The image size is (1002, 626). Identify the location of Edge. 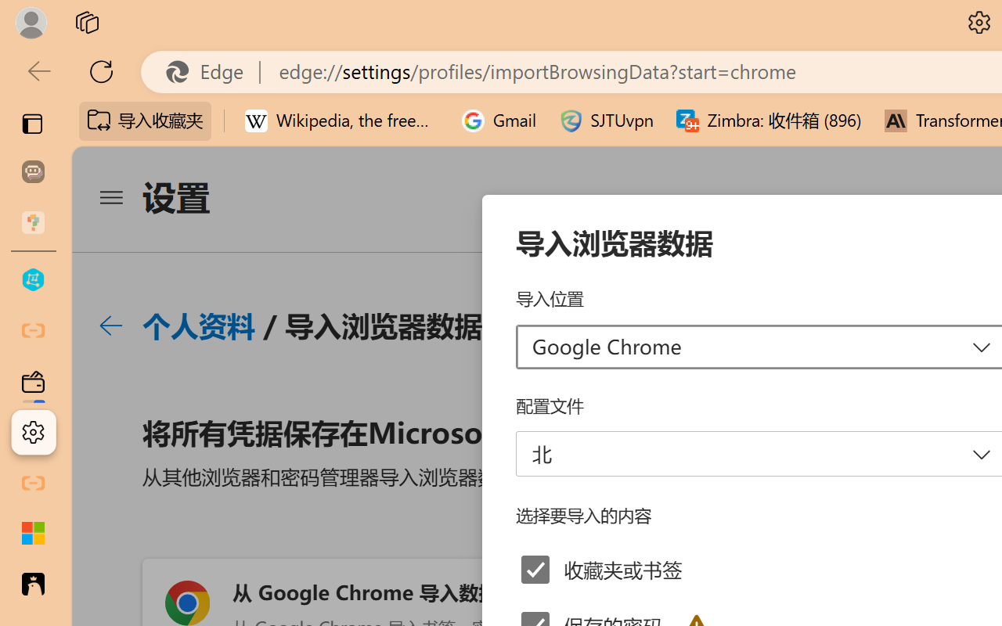
(211, 72).